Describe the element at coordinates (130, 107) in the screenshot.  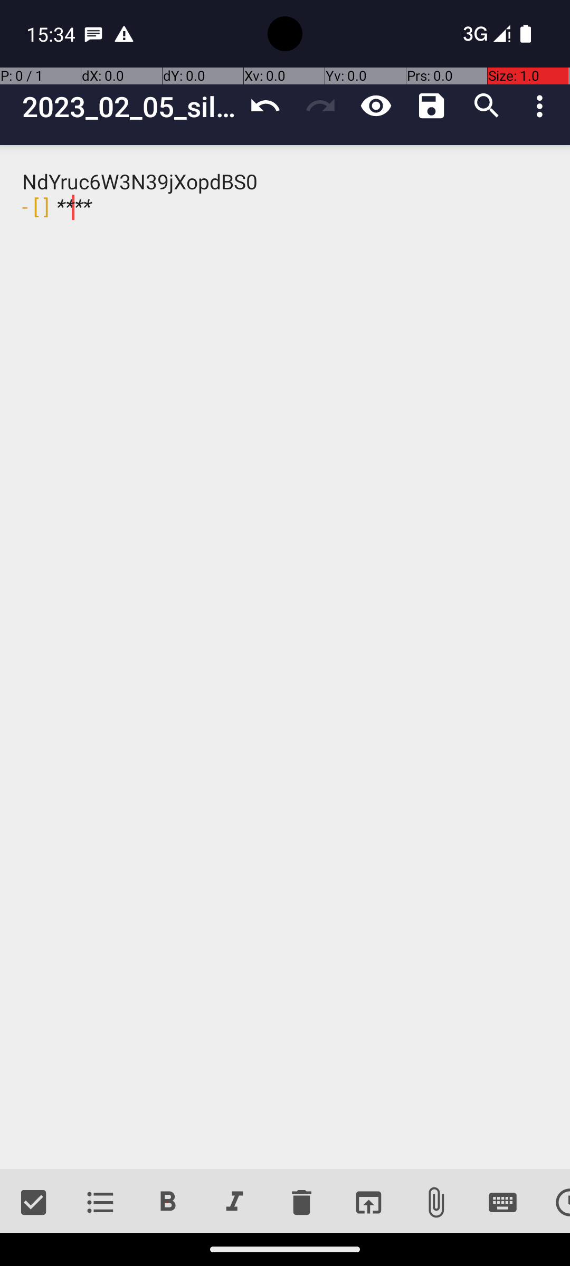
I see `2023_02_05_silly_sun` at that location.